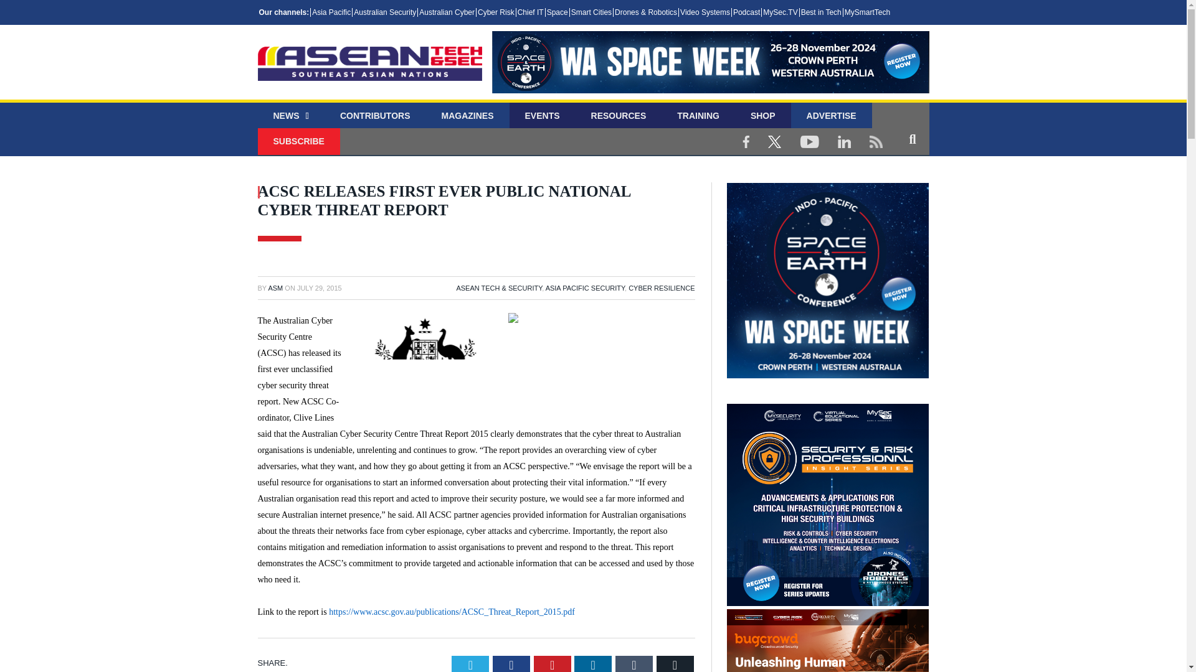 The height and width of the screenshot is (672, 1196). Describe the element at coordinates (912, 138) in the screenshot. I see `Search` at that location.